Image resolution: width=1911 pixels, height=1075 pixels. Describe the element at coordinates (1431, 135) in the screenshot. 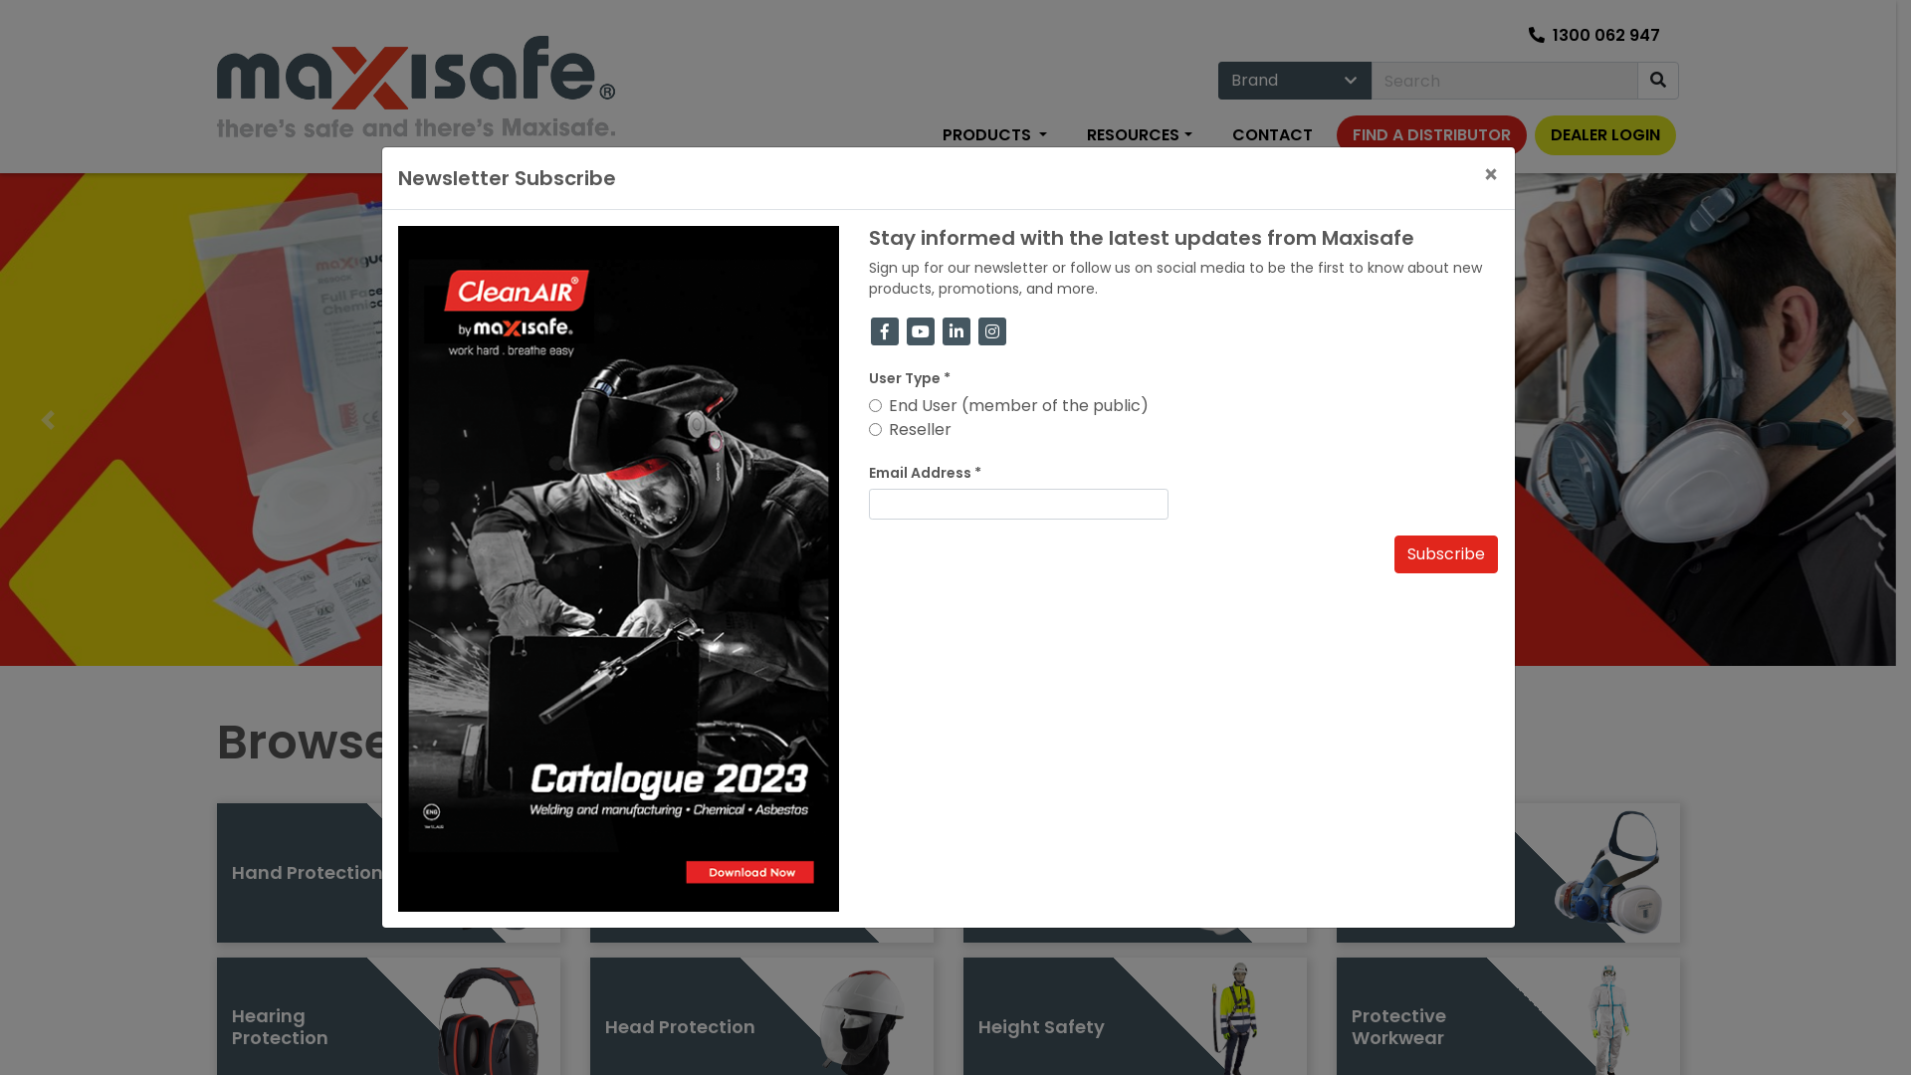

I see `FIND A DISTRIBUTOR` at that location.